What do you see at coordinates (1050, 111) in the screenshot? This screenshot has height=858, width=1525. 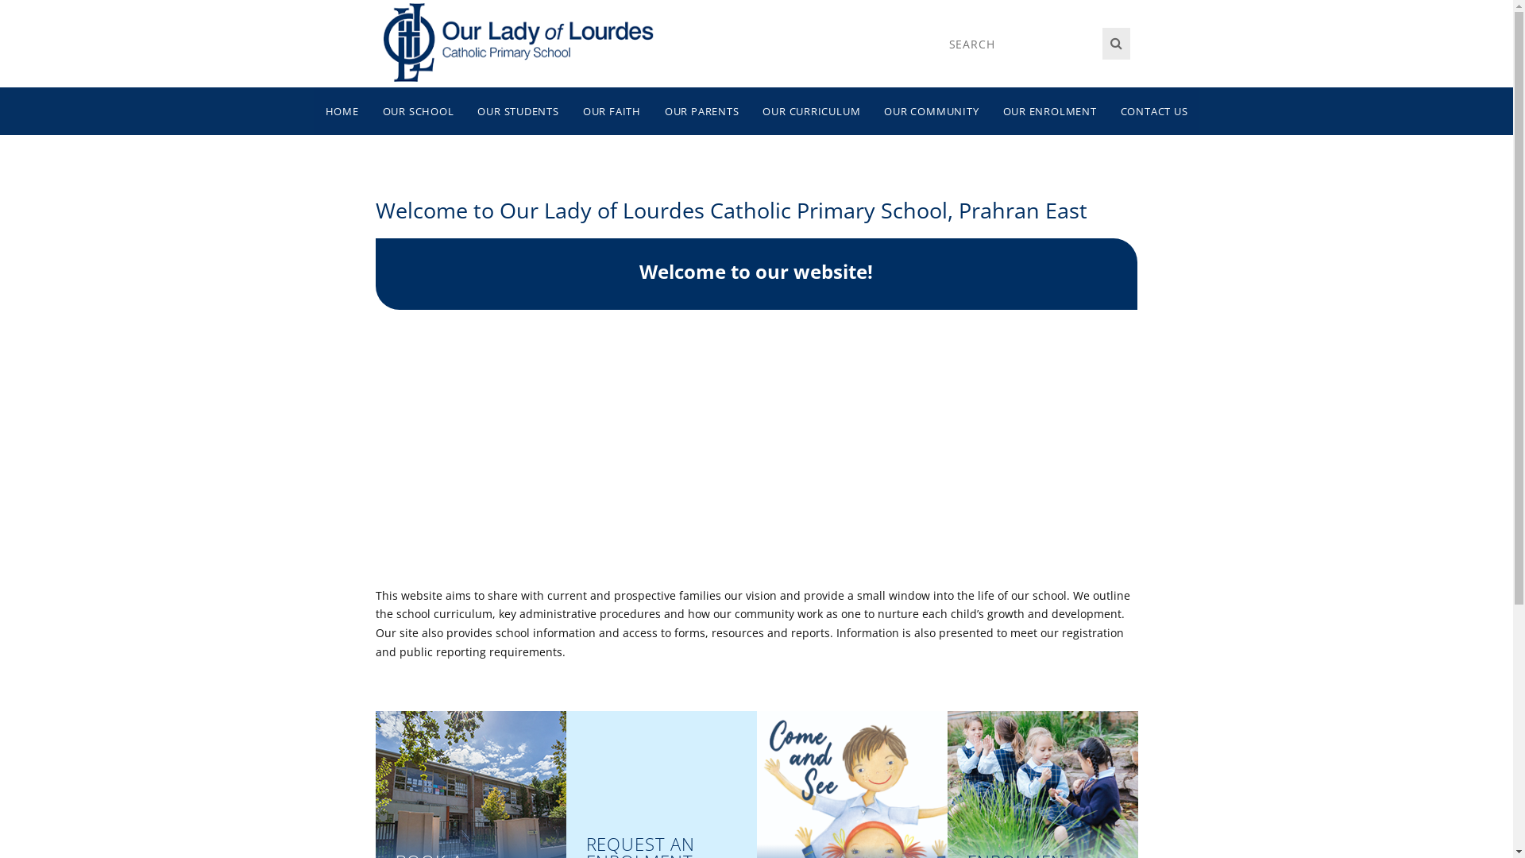 I see `OUR ENROLMENT` at bounding box center [1050, 111].